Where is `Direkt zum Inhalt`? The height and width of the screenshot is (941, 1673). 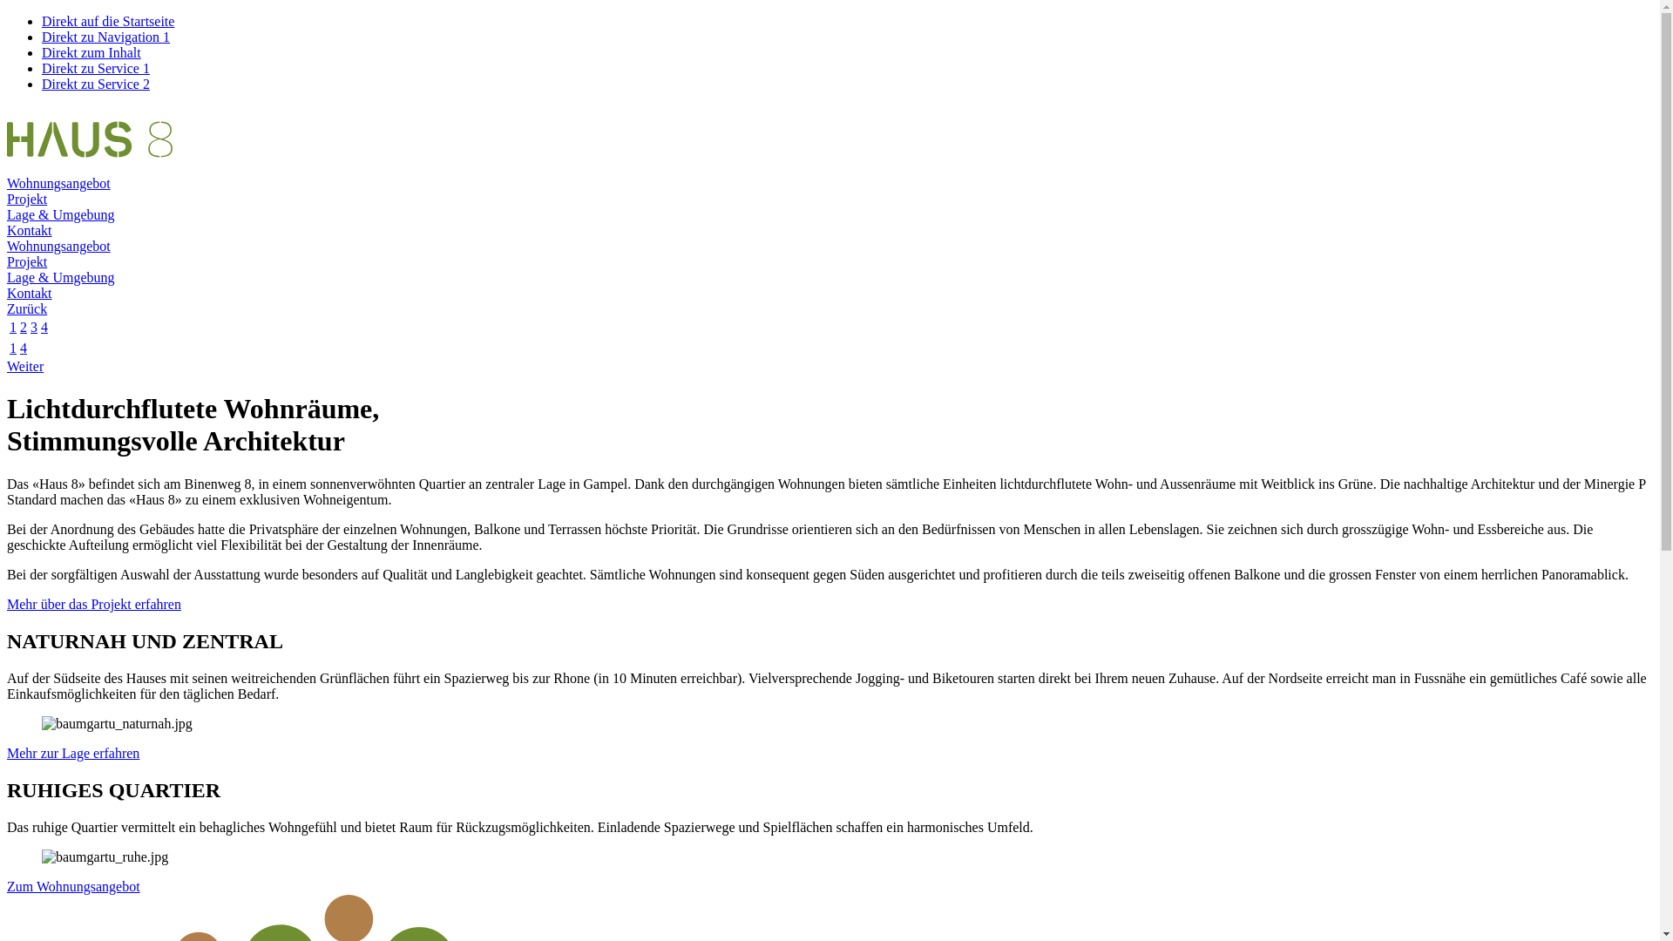 Direkt zum Inhalt is located at coordinates (91, 52).